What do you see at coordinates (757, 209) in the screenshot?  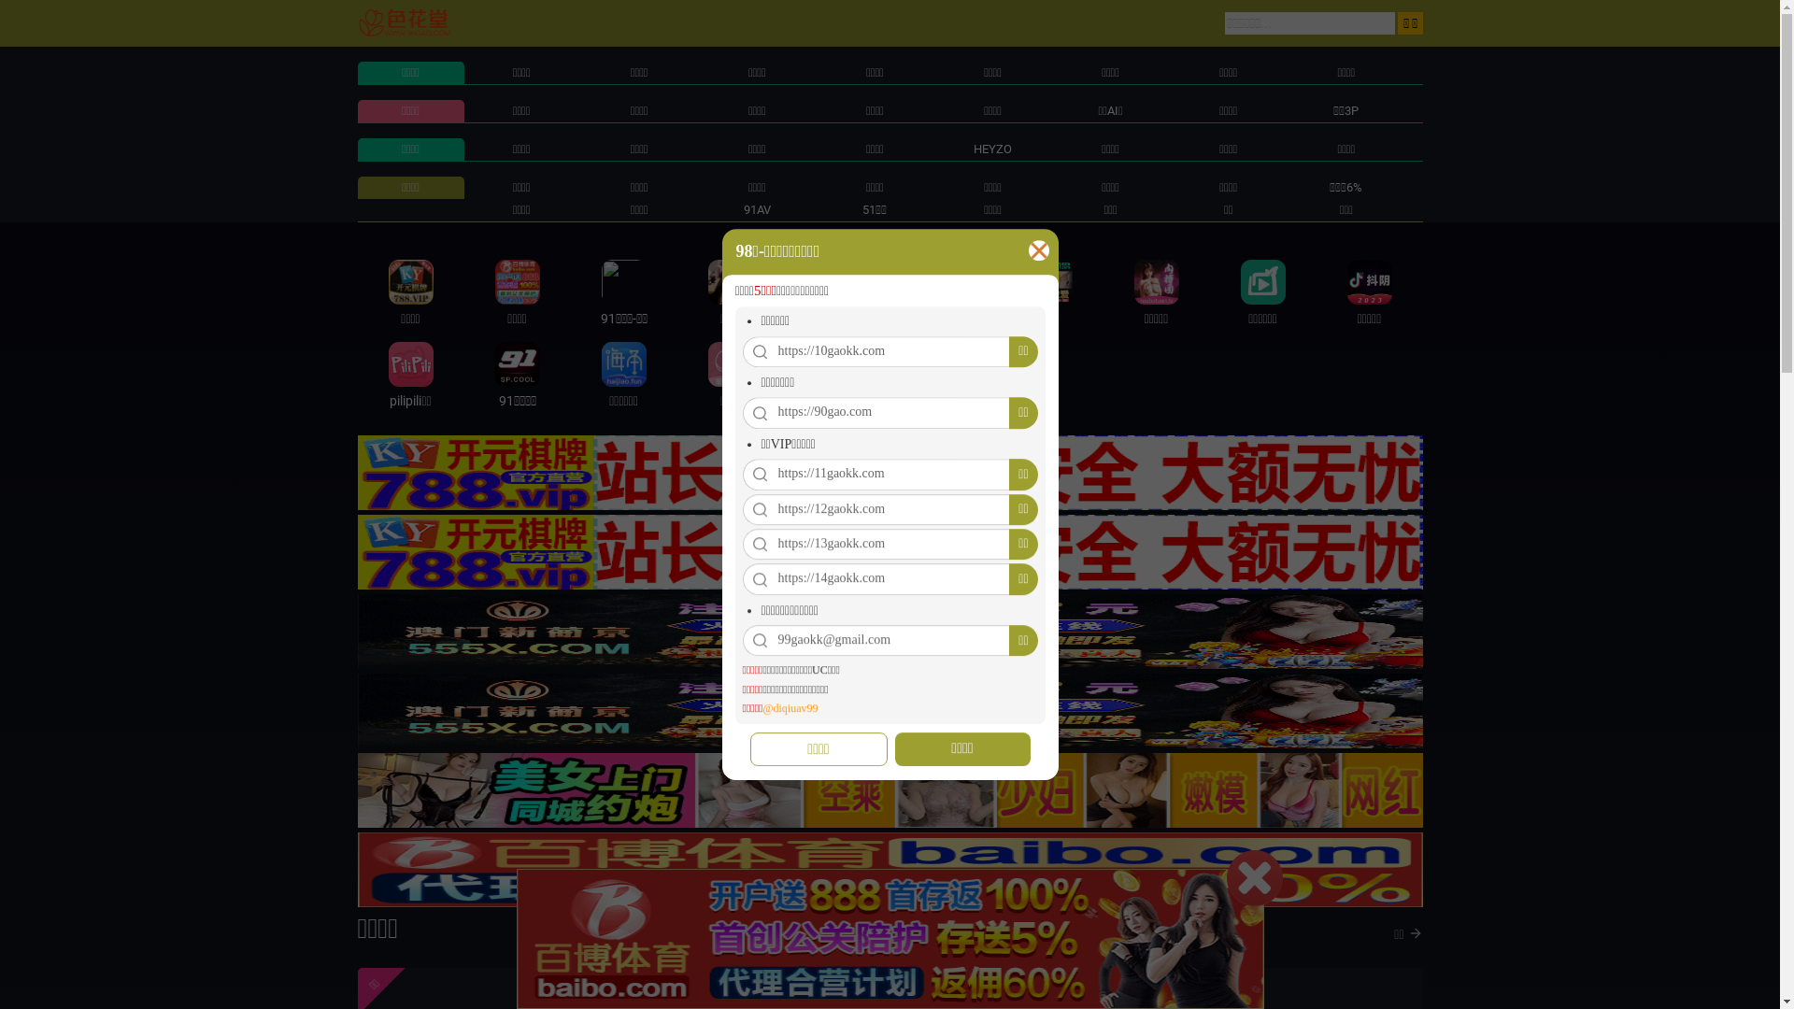 I see `91AV` at bounding box center [757, 209].